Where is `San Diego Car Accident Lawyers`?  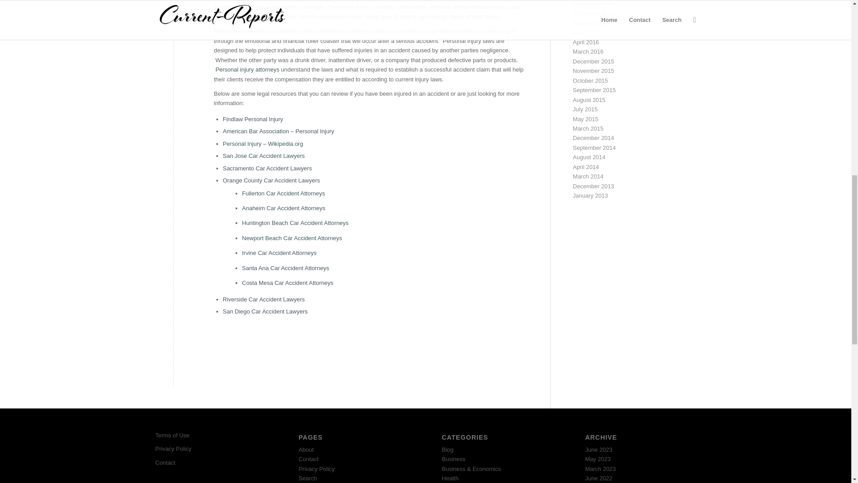
San Diego Car Accident Lawyers is located at coordinates (265, 311).